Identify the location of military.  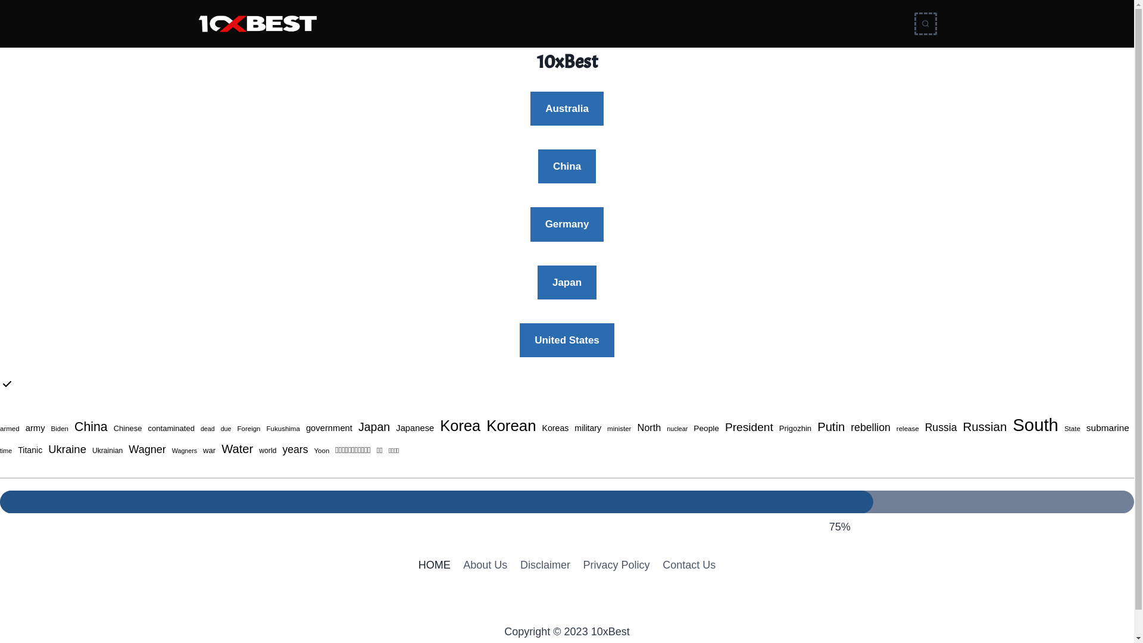
(587, 429).